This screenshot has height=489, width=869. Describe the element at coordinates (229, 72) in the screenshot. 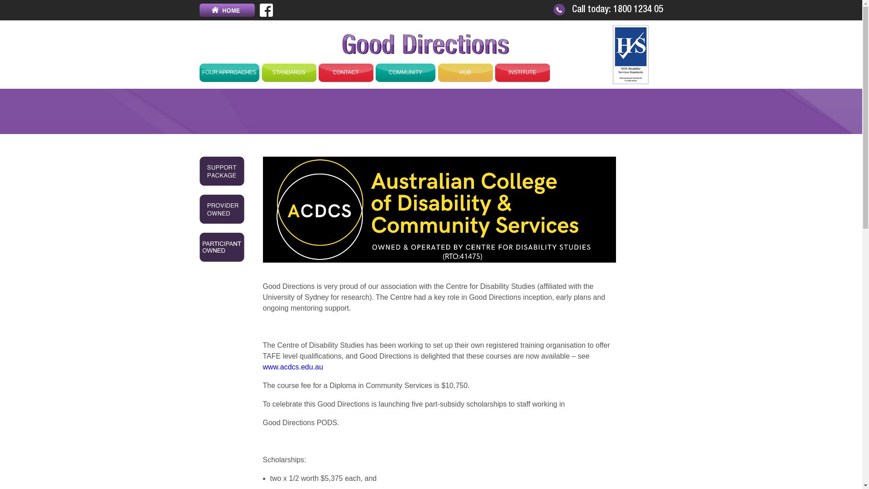

I see `FOUR APPROACHES` at that location.